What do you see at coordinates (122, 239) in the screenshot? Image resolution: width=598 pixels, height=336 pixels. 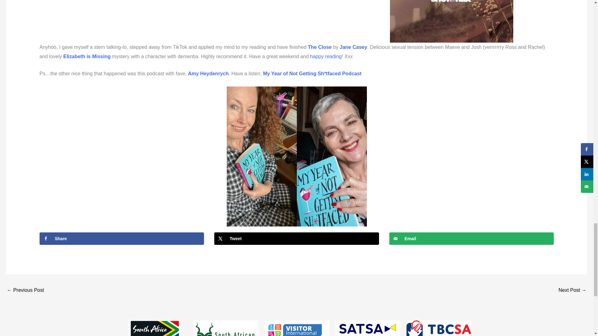 I see `Share on Facebook` at bounding box center [122, 239].